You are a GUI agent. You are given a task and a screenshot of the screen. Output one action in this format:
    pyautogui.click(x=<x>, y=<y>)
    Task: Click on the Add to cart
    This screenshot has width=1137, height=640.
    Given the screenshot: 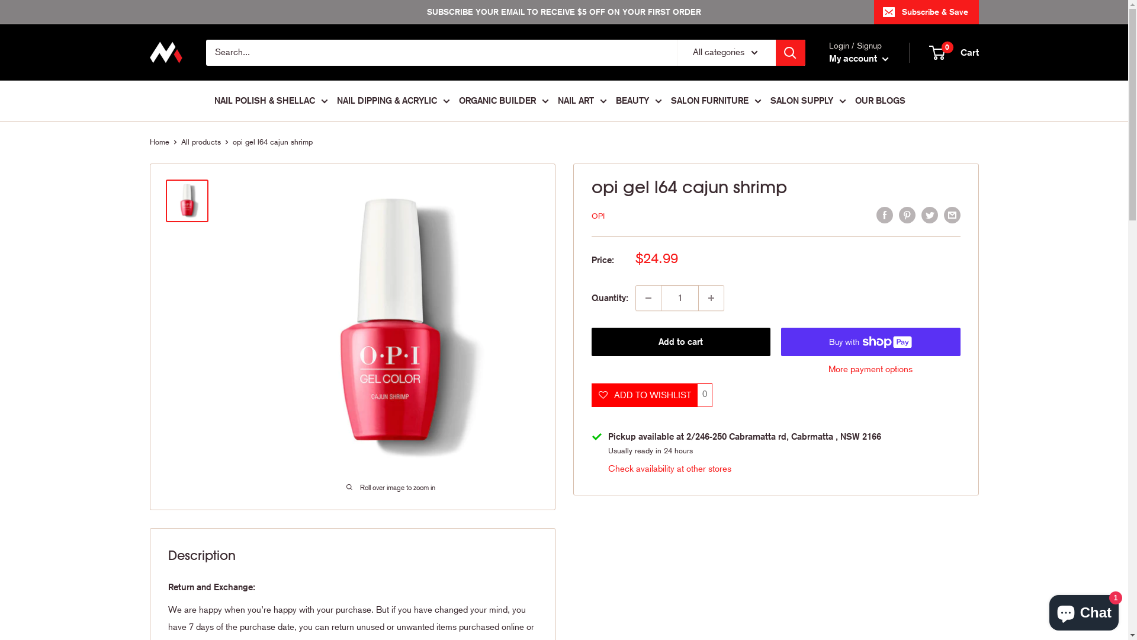 What is the action you would take?
    pyautogui.click(x=681, y=342)
    